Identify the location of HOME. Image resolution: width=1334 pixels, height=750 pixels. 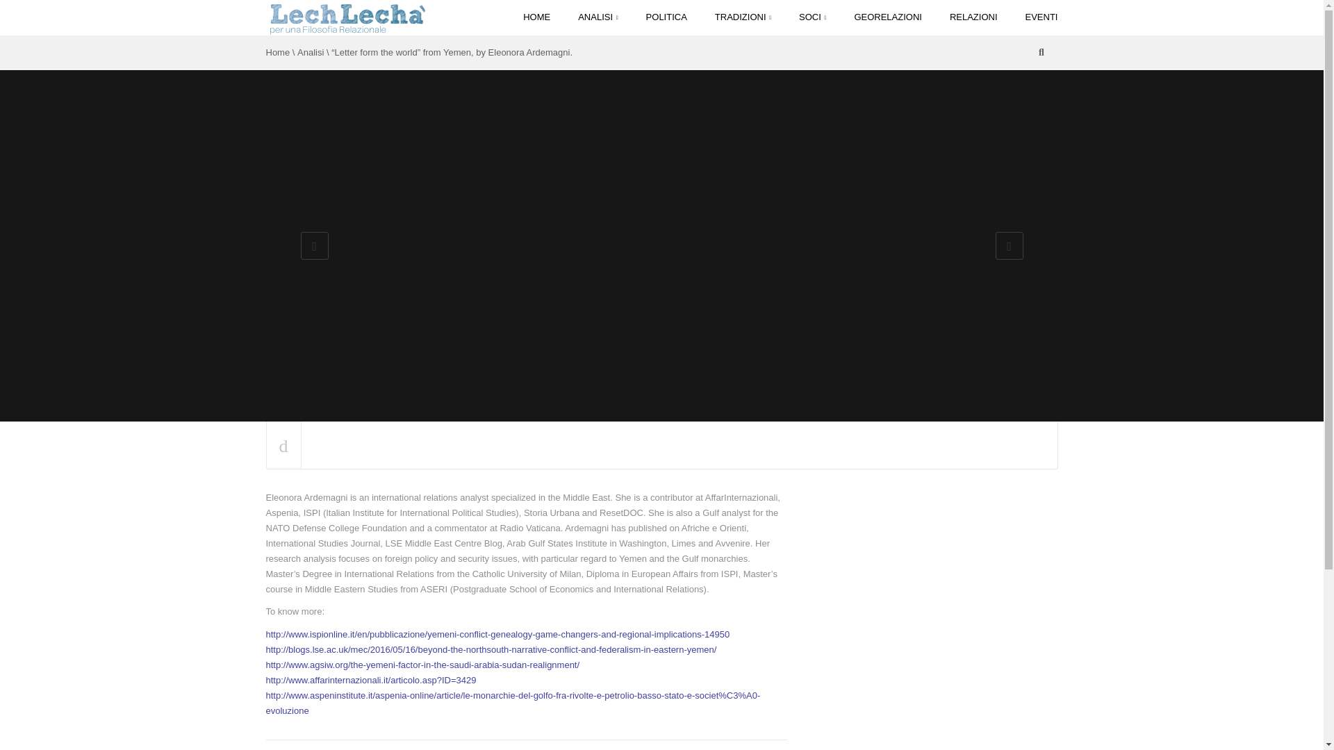
(536, 17).